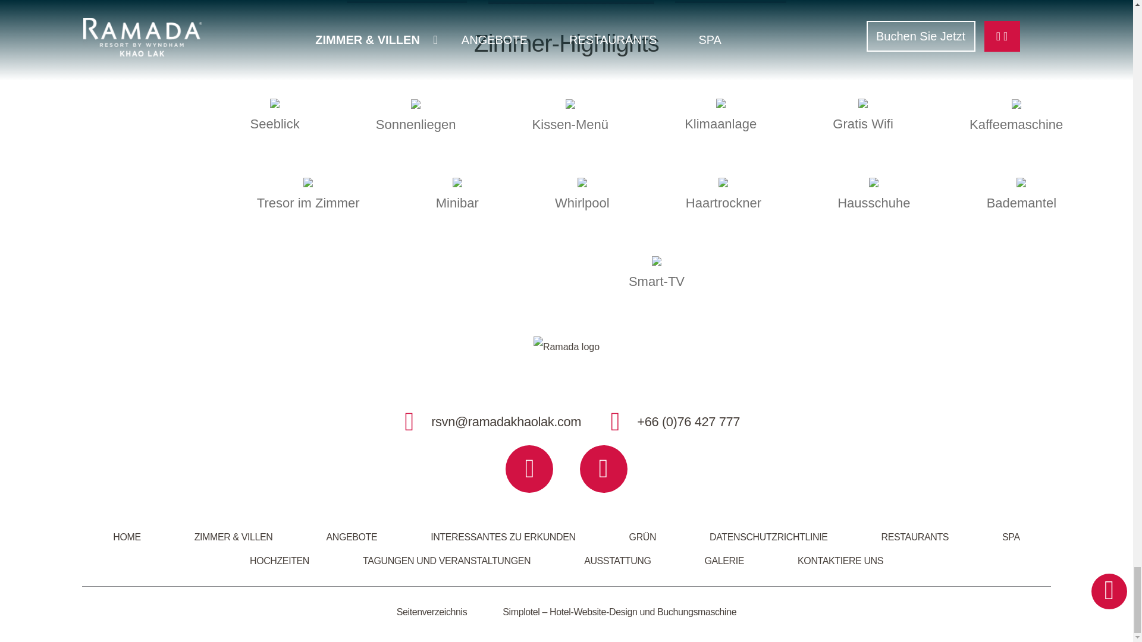 The height and width of the screenshot is (642, 1142). Describe the element at coordinates (407, 2) in the screenshot. I see `buchen Sie jetzt` at that location.